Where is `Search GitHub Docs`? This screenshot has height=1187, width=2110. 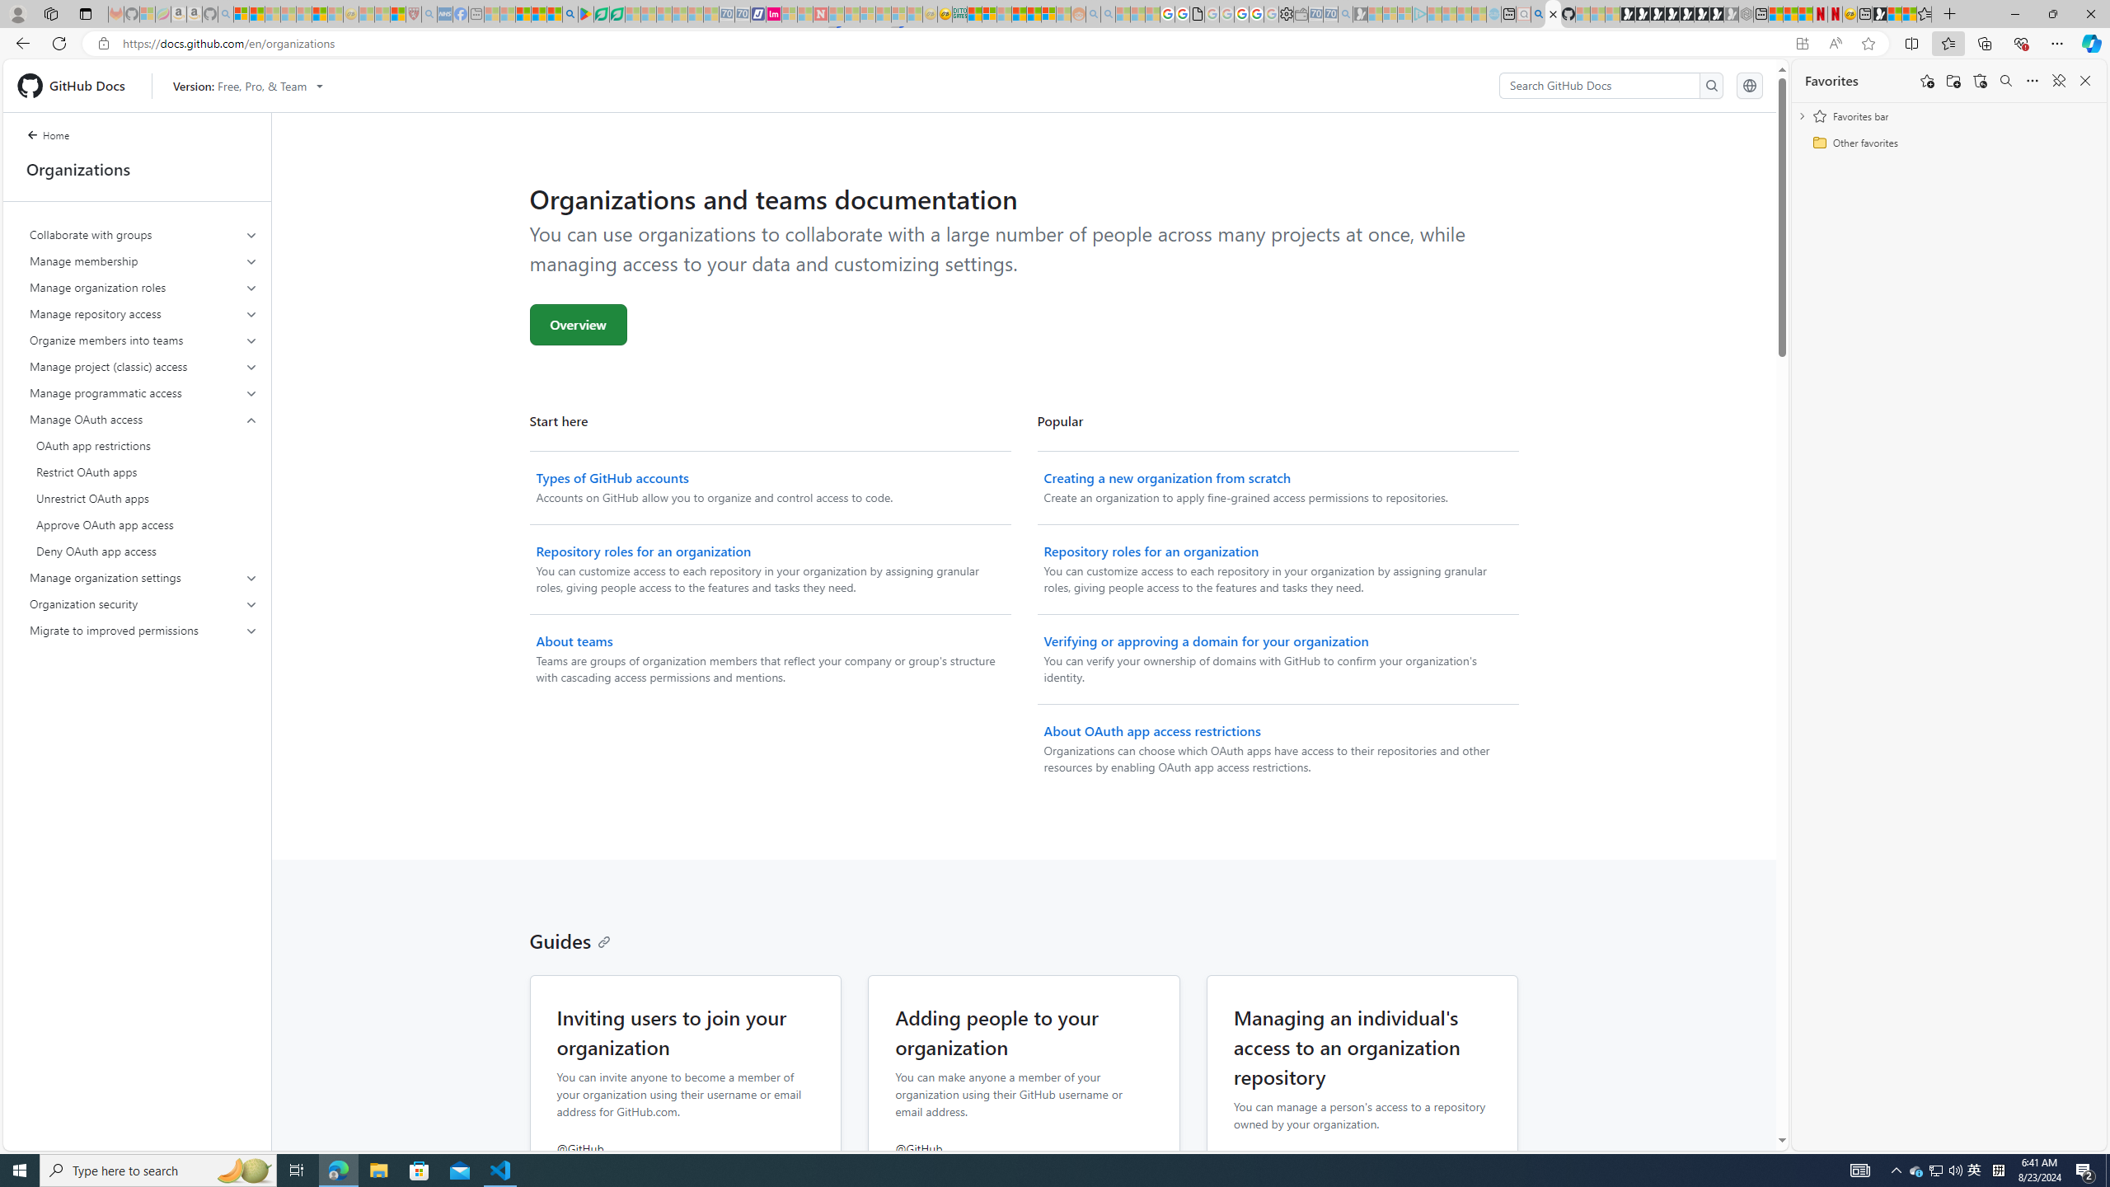 Search GitHub Docs is located at coordinates (1601, 86).